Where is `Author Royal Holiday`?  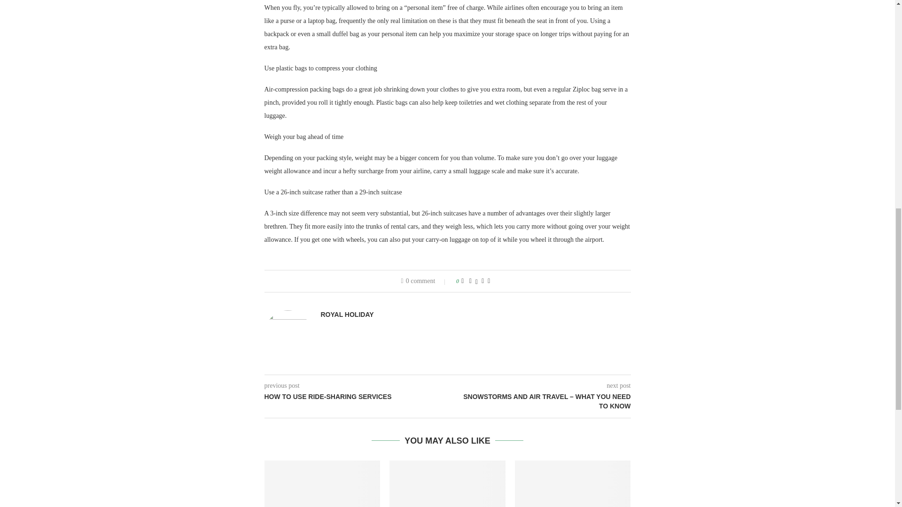 Author Royal Holiday is located at coordinates (347, 315).